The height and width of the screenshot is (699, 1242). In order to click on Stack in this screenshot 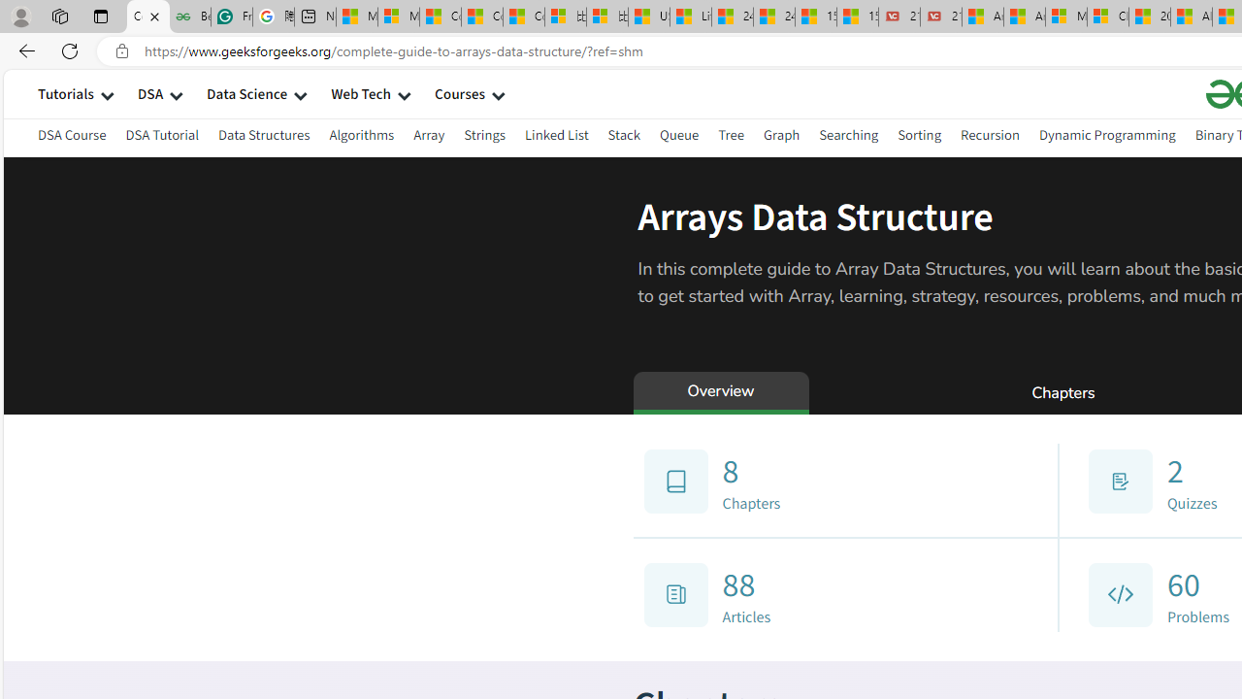, I will do `click(623, 138)`.